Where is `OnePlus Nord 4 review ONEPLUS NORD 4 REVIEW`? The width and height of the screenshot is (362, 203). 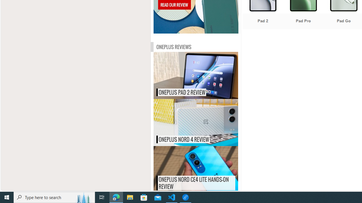
OnePlus Nord 4 review ONEPLUS NORD 4 REVIEW is located at coordinates (196, 122).